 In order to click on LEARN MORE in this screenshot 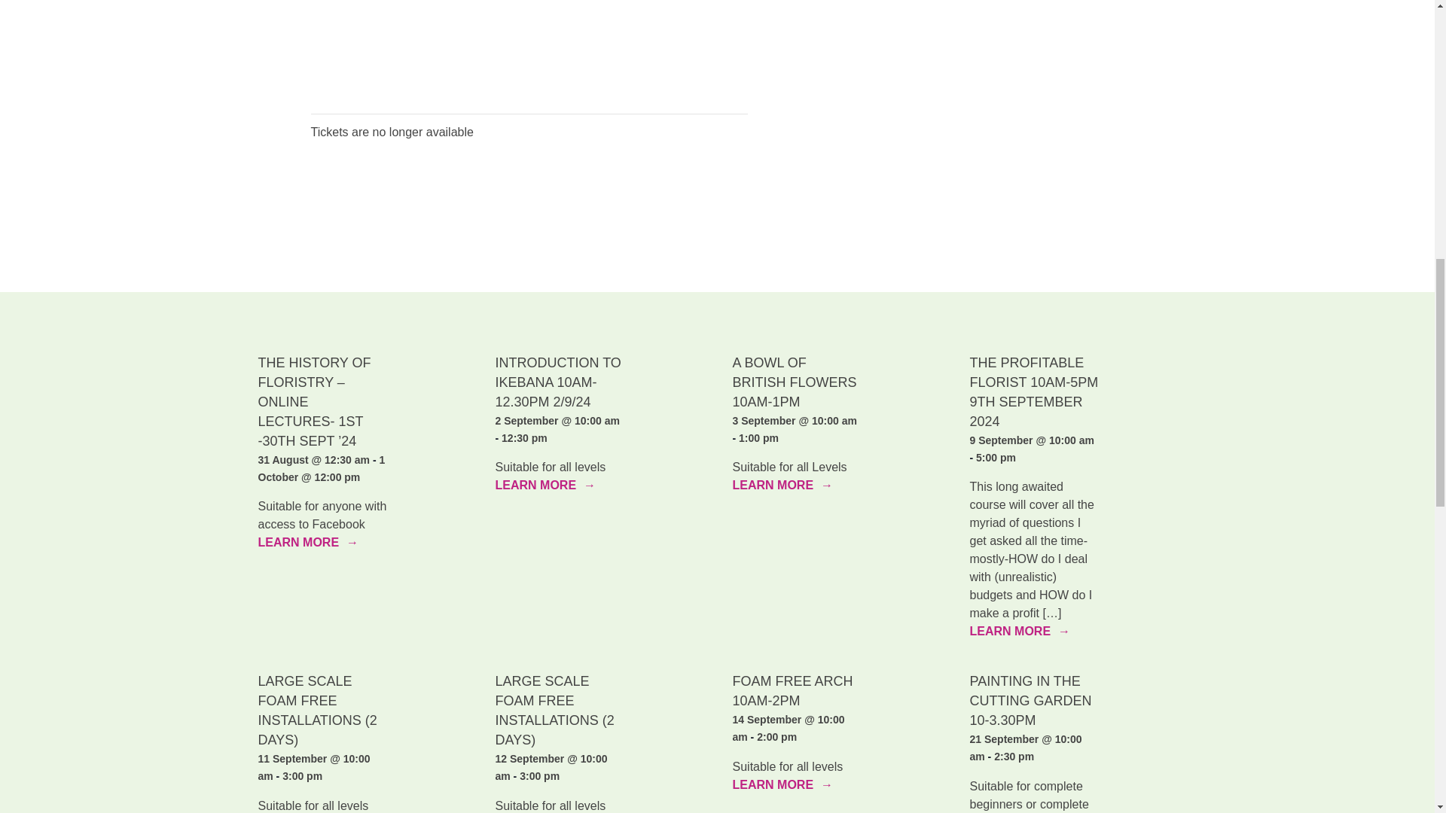, I will do `click(307, 542)`.